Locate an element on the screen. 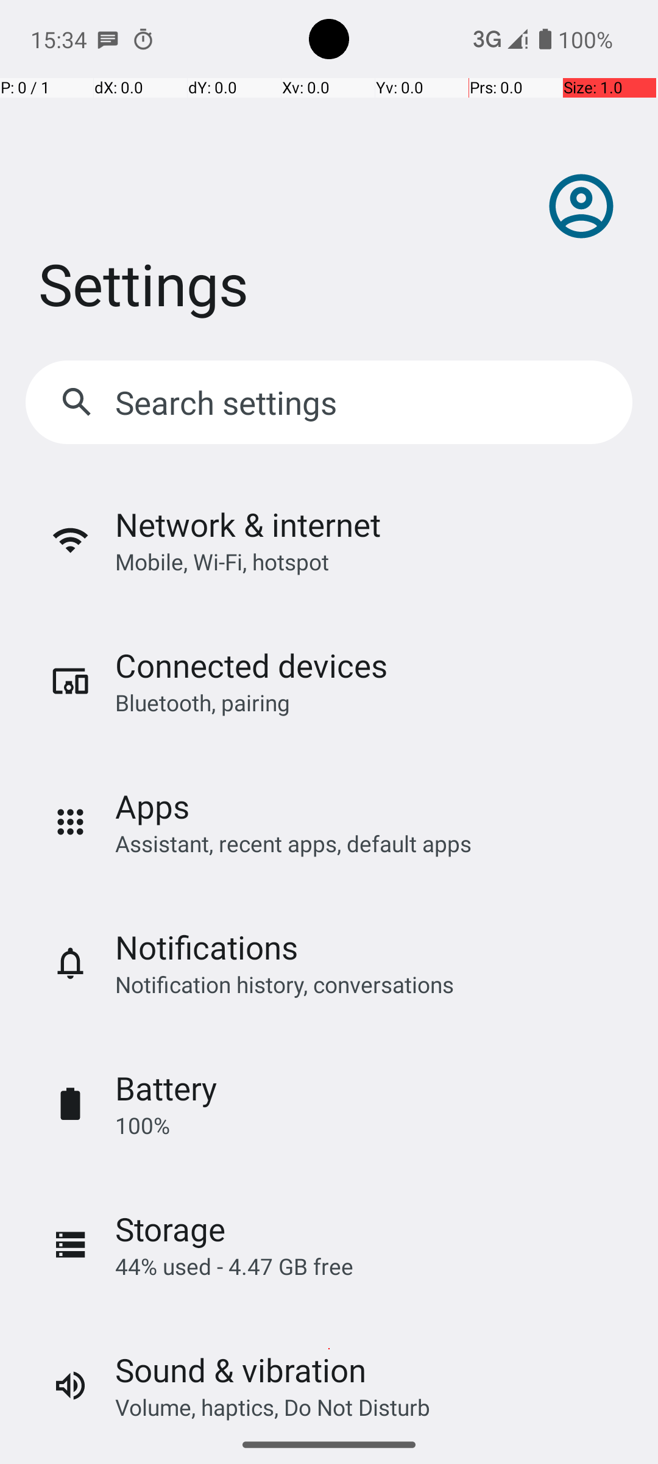 The width and height of the screenshot is (658, 1464). 44% used - 4.47 GB free is located at coordinates (234, 1266).